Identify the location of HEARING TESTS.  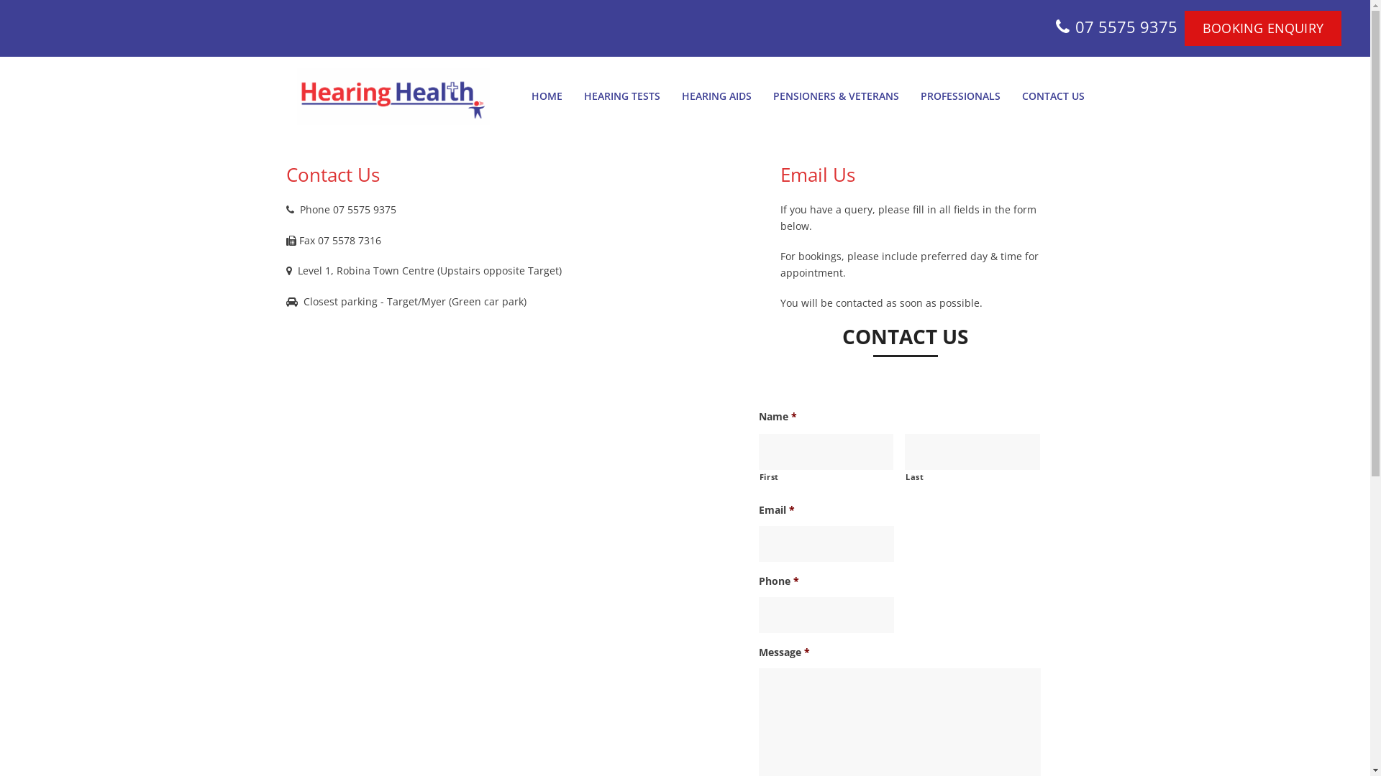
(621, 96).